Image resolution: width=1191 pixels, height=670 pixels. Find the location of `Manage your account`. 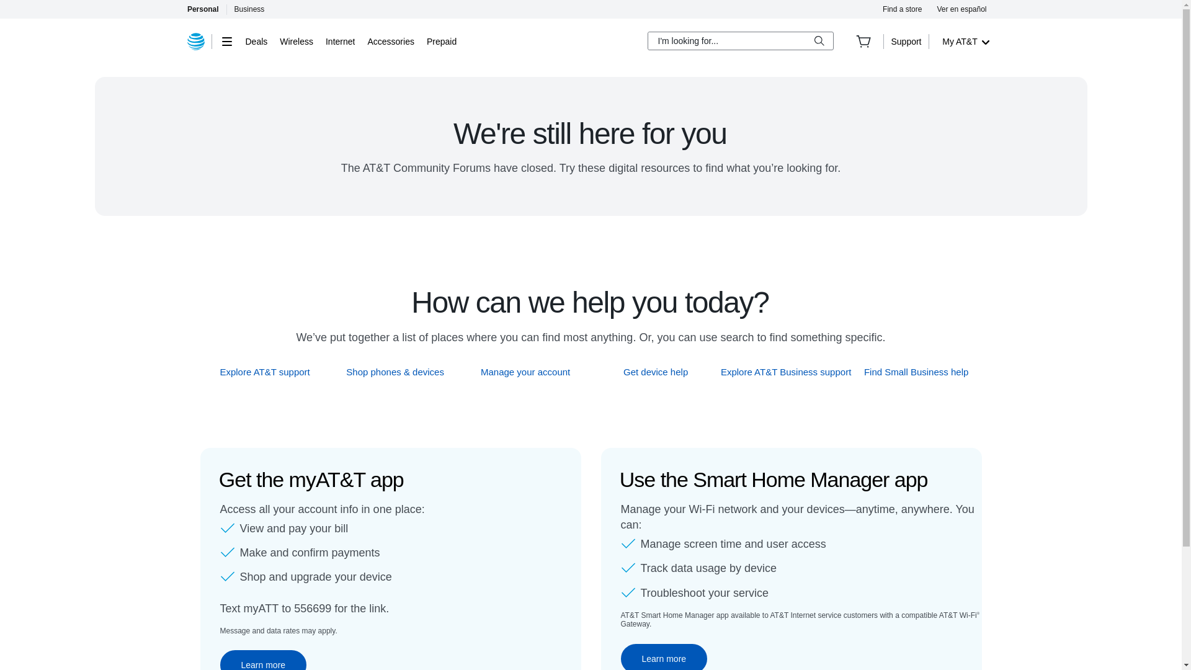

Manage your account is located at coordinates (525, 372).